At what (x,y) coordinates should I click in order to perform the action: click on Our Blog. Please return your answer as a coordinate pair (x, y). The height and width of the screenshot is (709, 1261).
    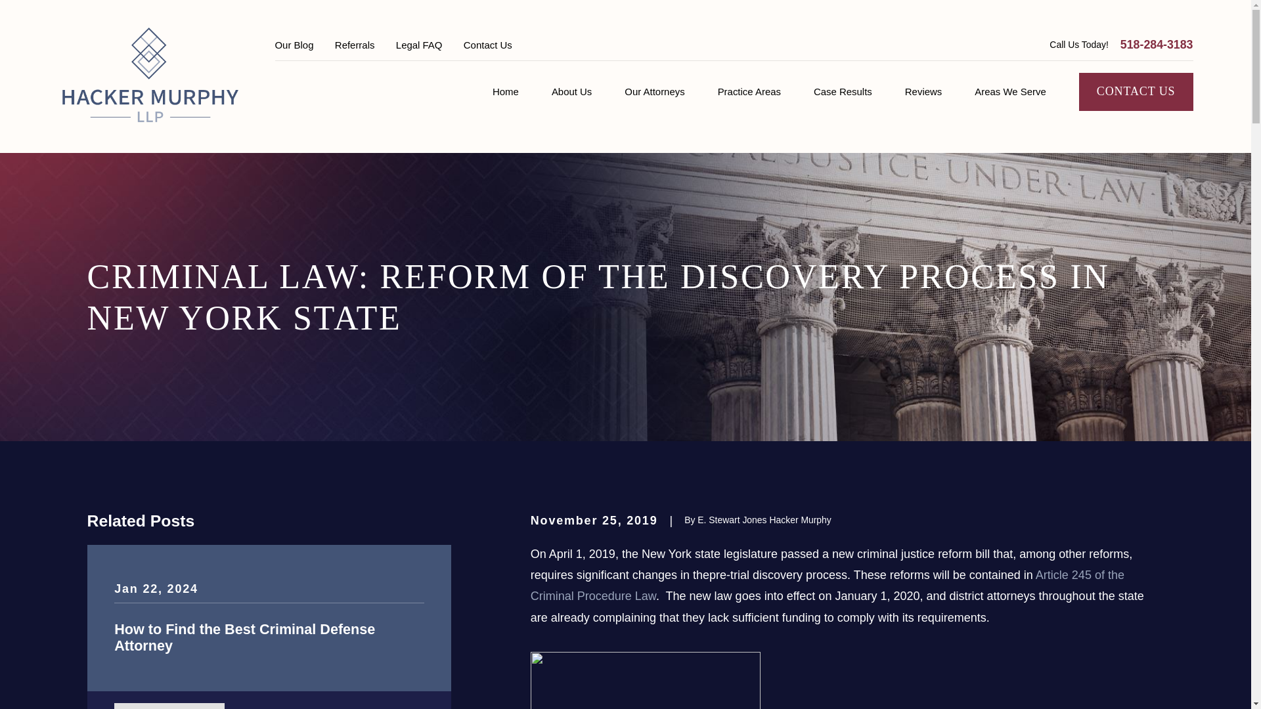
    Looking at the image, I should click on (294, 45).